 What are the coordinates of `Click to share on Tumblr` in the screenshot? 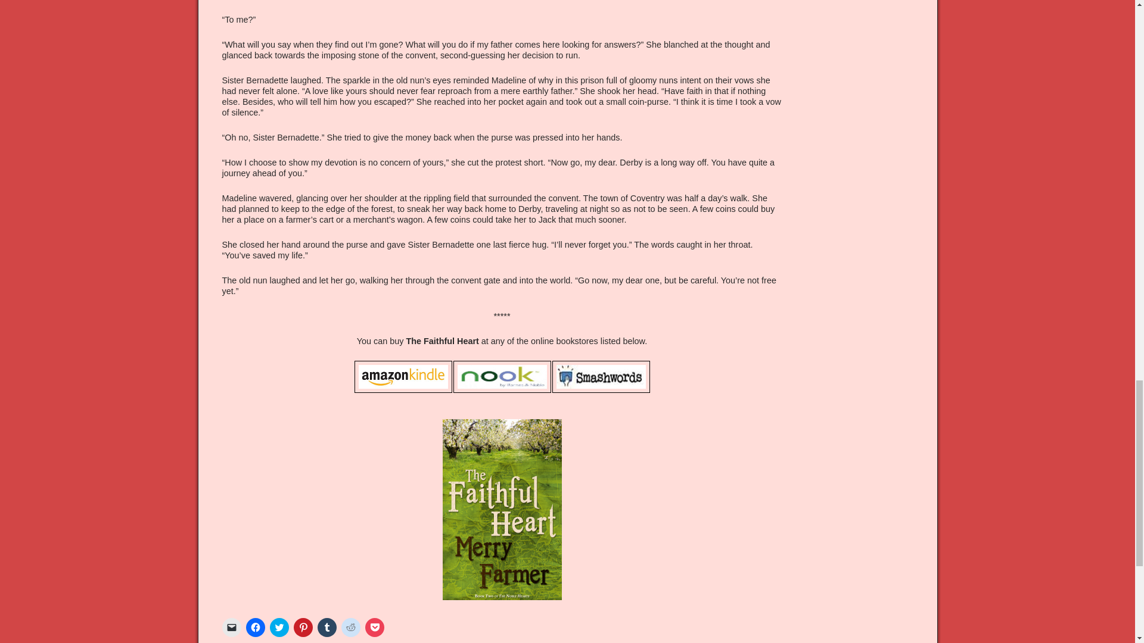 It's located at (327, 628).